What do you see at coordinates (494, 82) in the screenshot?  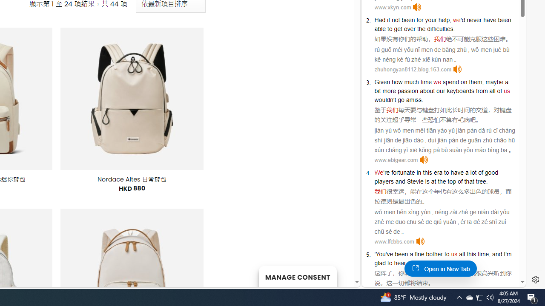 I see `maybe` at bounding box center [494, 82].